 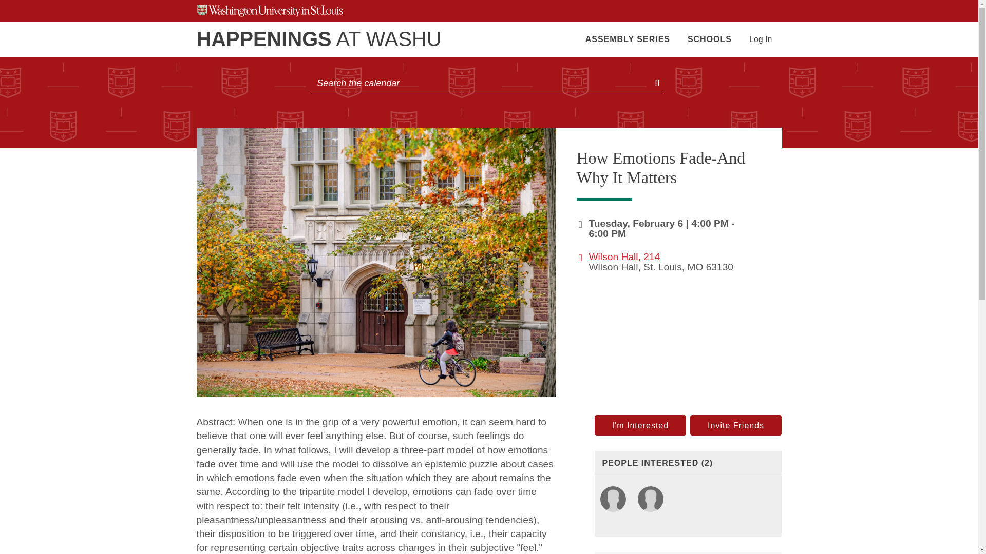 What do you see at coordinates (628, 39) in the screenshot?
I see `ASSEMBLY SERIES` at bounding box center [628, 39].